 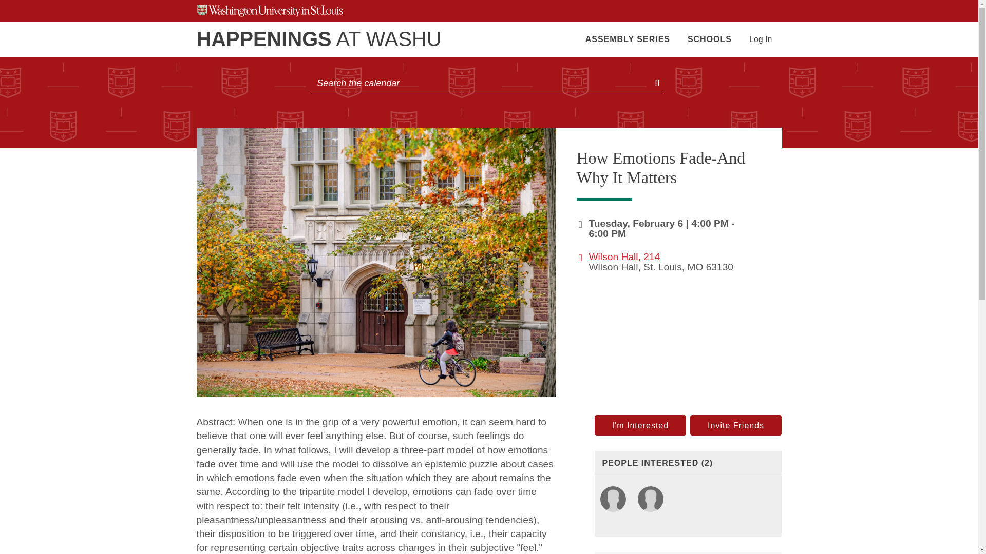 What do you see at coordinates (628, 39) in the screenshot?
I see `ASSEMBLY SERIES` at bounding box center [628, 39].